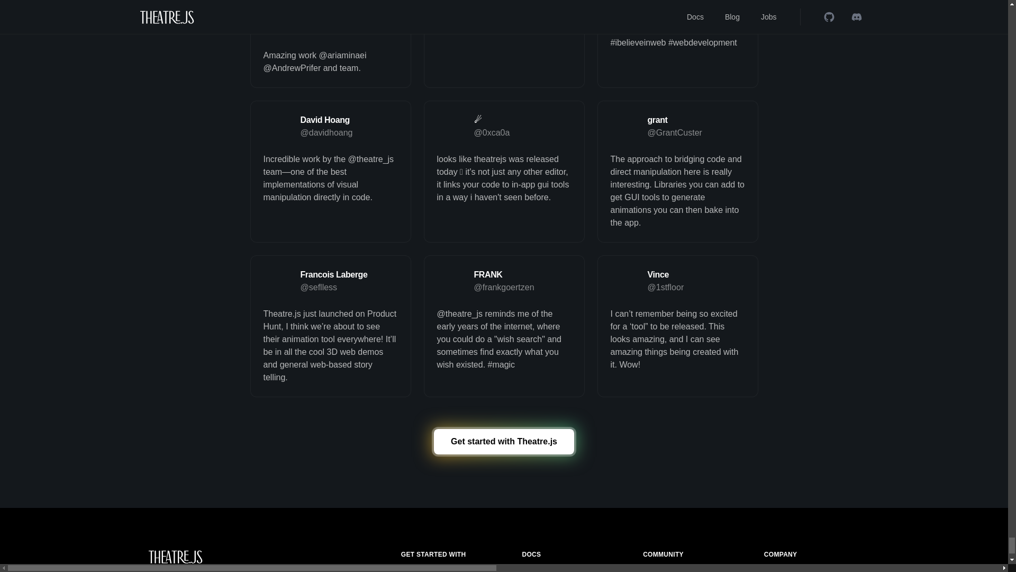 This screenshot has width=1016, height=572. What do you see at coordinates (772, 570) in the screenshot?
I see `Jobs` at bounding box center [772, 570].